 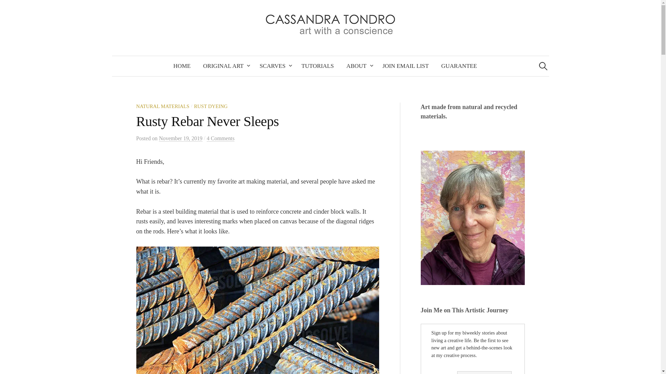 I want to click on ABOUT, so click(x=358, y=66).